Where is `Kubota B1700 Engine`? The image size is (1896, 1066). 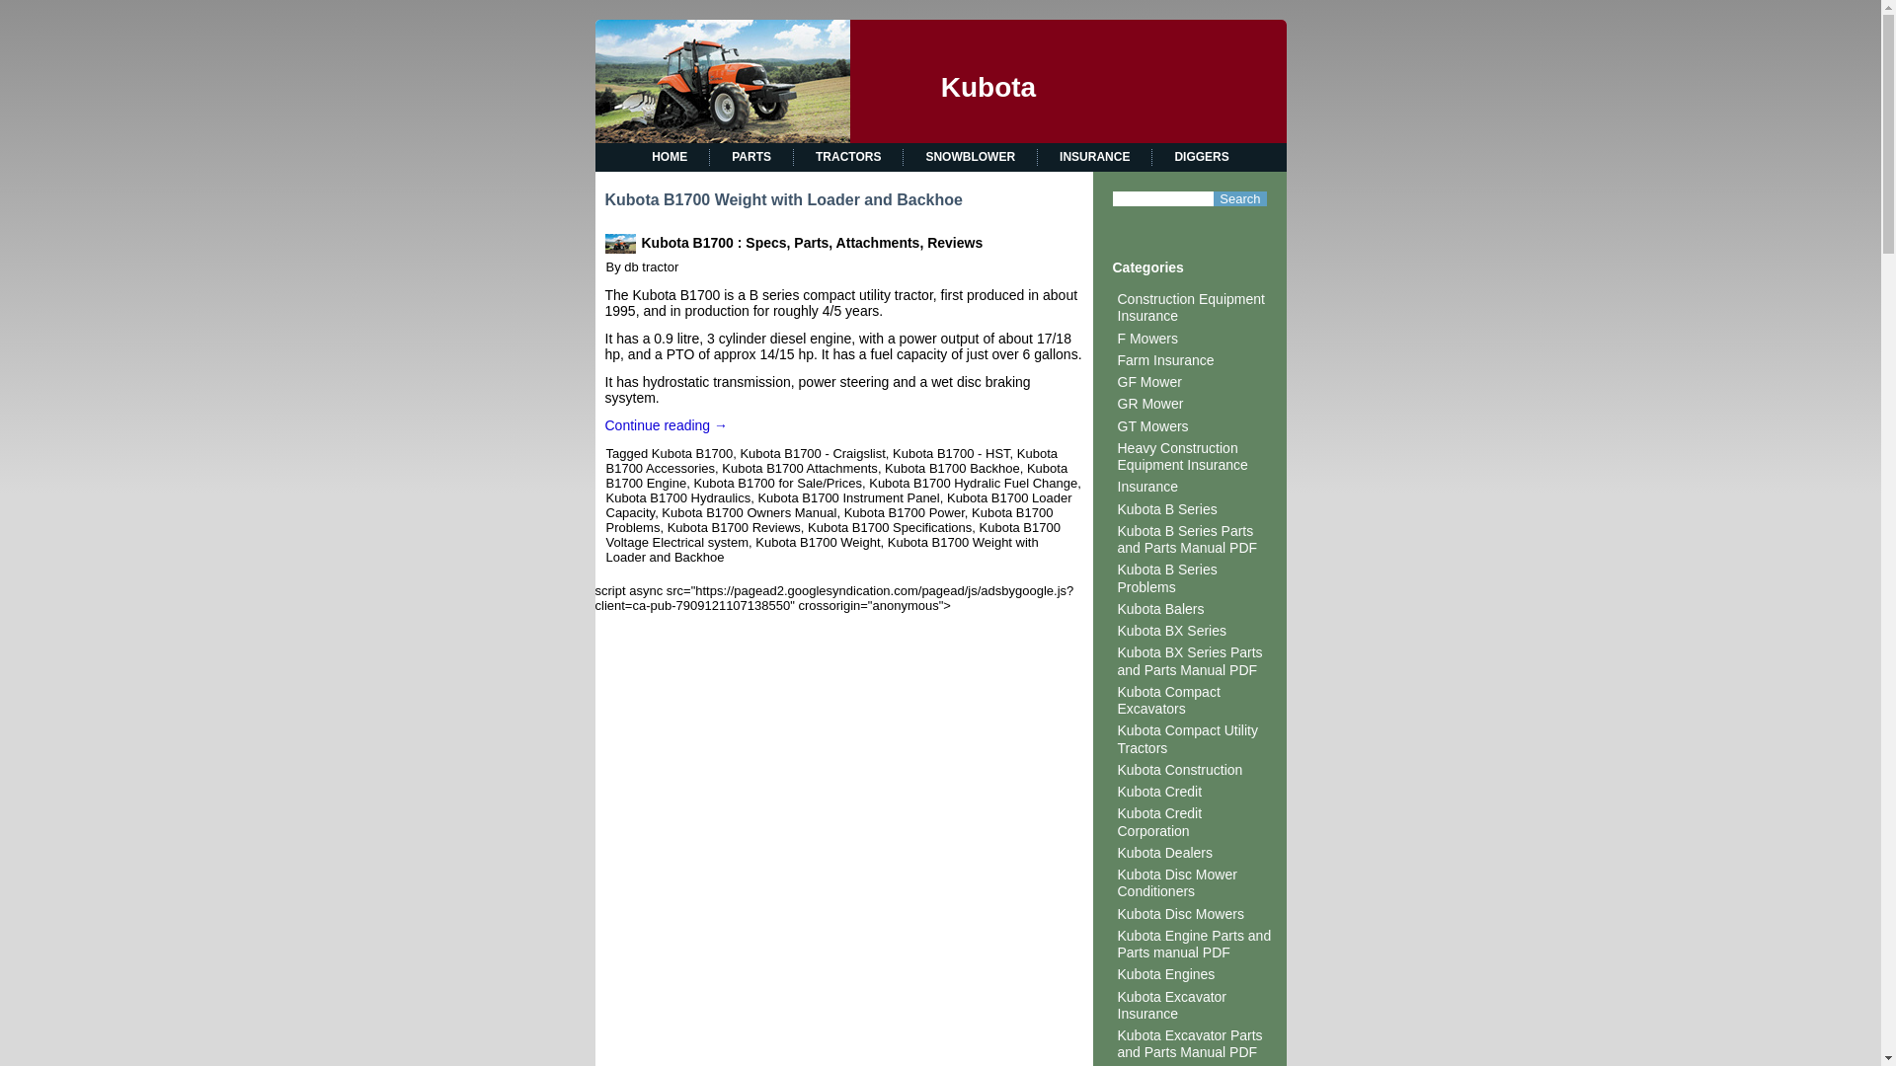
Kubota B1700 Engine is located at coordinates (837, 475).